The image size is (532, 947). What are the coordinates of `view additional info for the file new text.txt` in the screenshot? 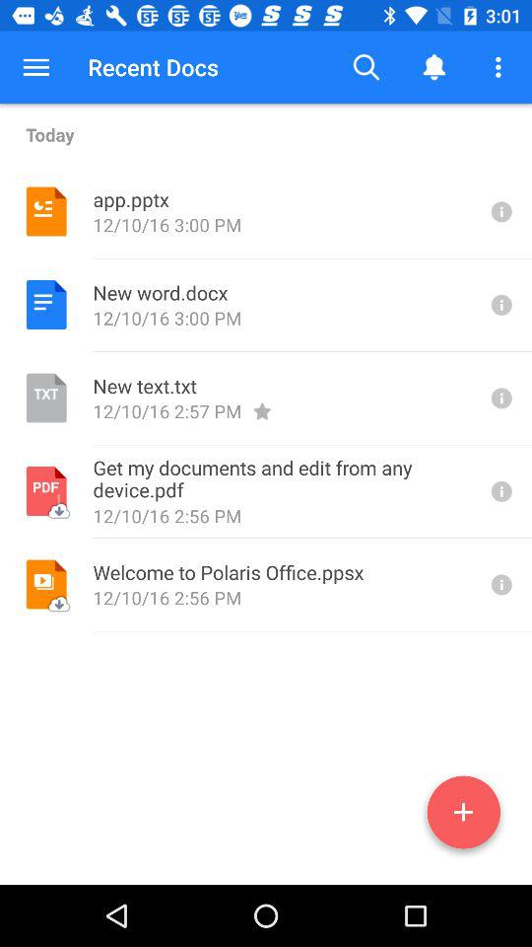 It's located at (499, 399).